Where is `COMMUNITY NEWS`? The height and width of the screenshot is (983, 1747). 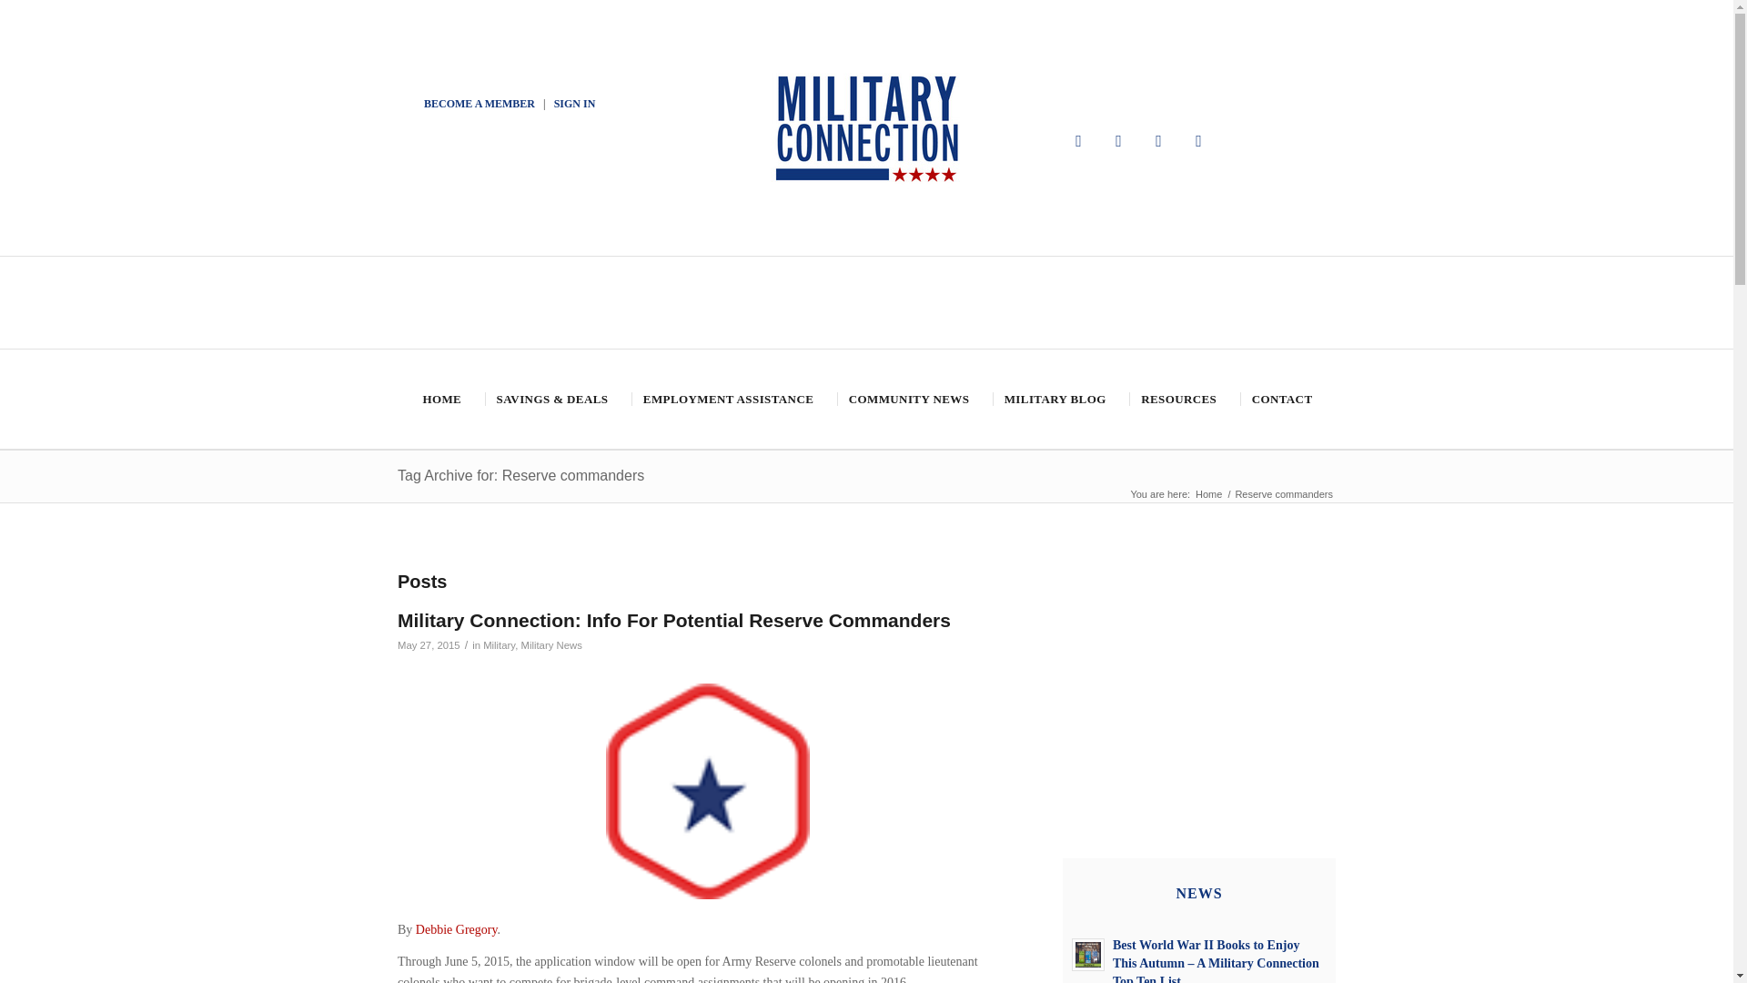 COMMUNITY NEWS is located at coordinates (907, 399).